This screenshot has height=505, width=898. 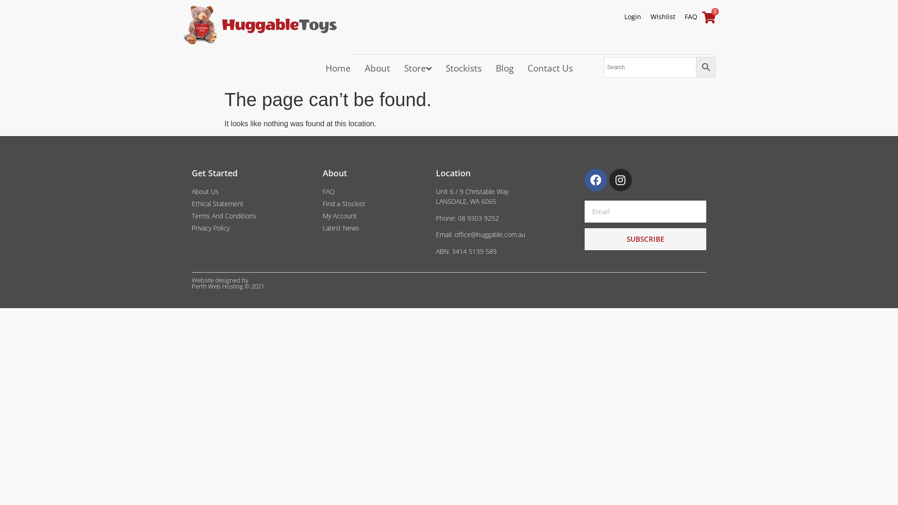 What do you see at coordinates (375, 216) in the screenshot?
I see `My Account` at bounding box center [375, 216].